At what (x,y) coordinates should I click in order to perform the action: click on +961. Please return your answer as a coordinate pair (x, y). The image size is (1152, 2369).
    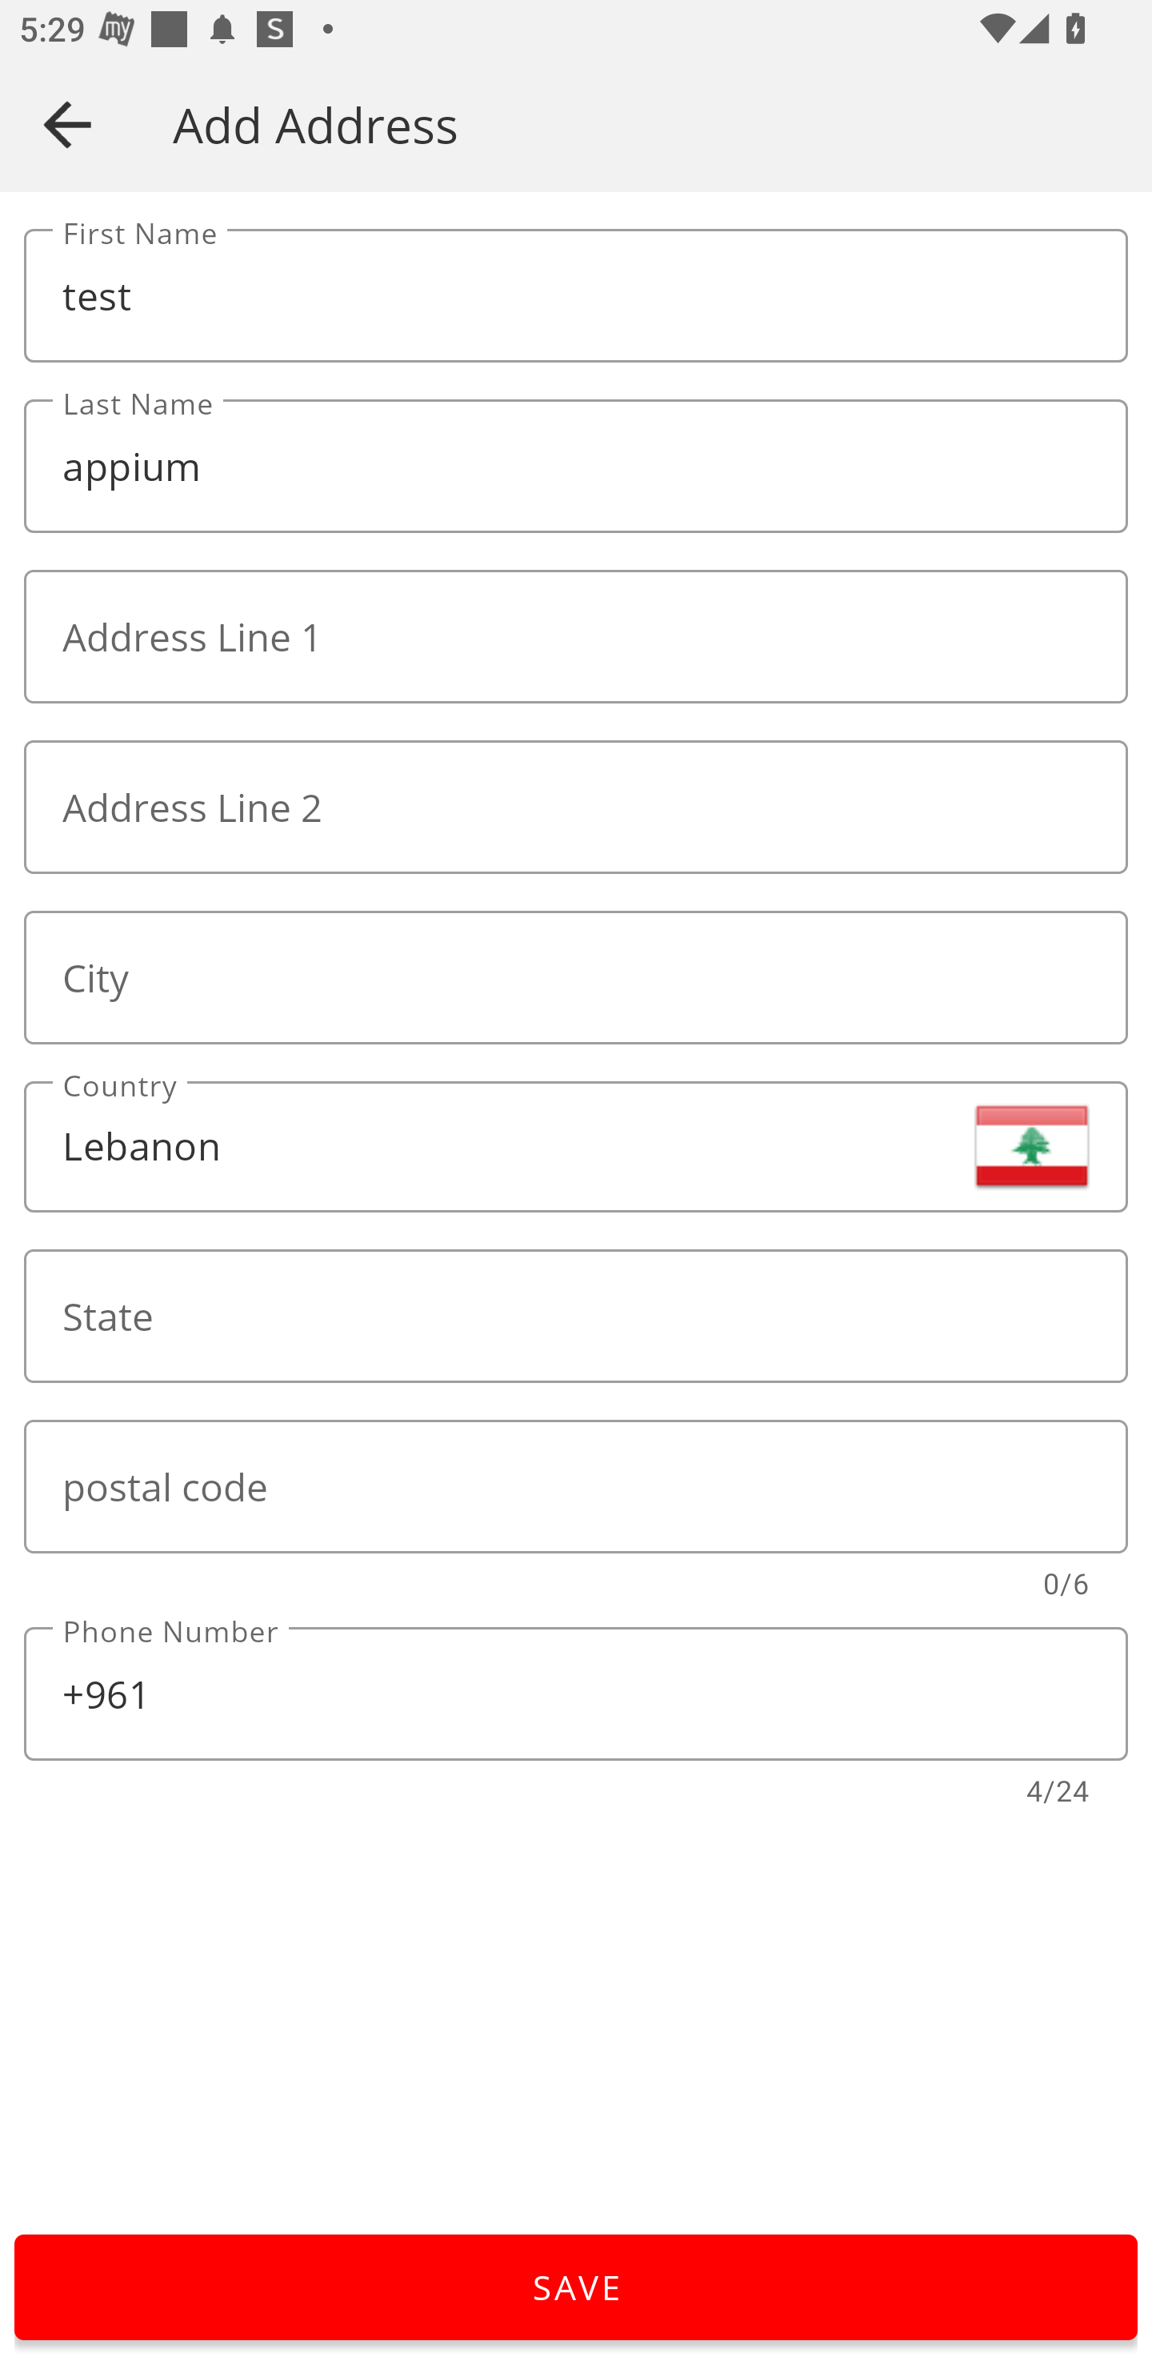
    Looking at the image, I should click on (576, 1694).